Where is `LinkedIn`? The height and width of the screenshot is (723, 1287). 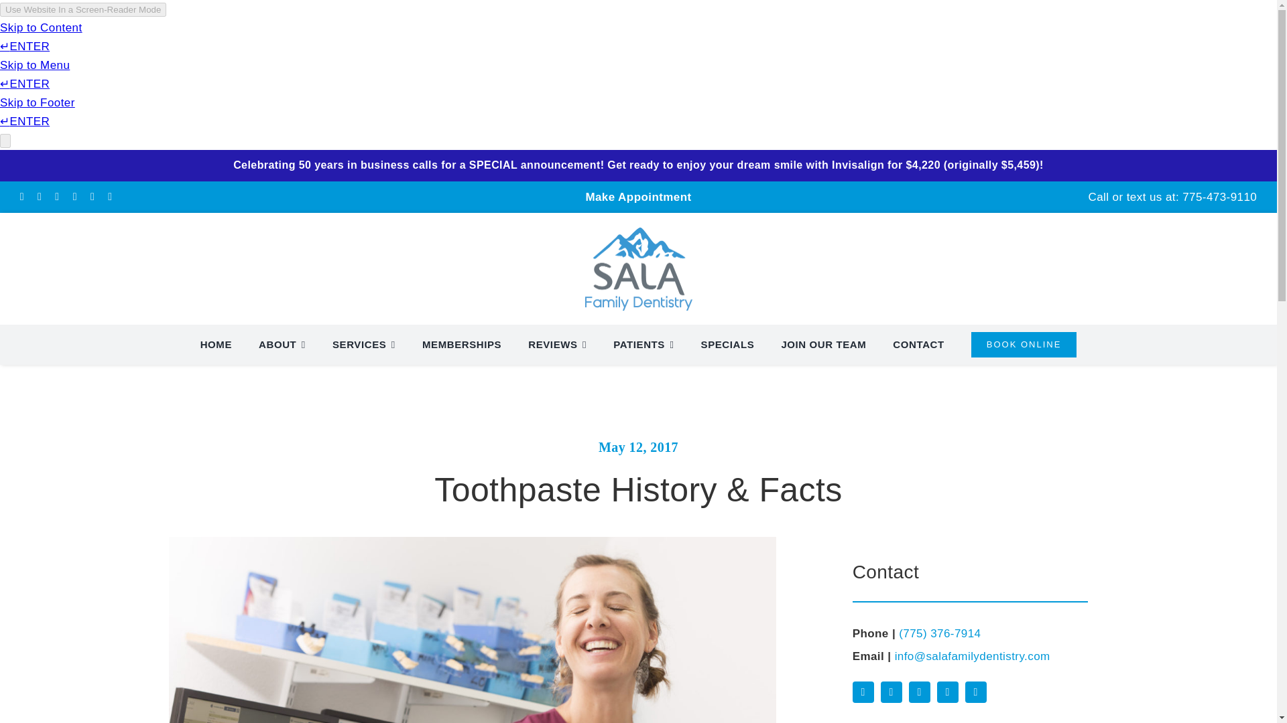 LinkedIn is located at coordinates (920, 692).